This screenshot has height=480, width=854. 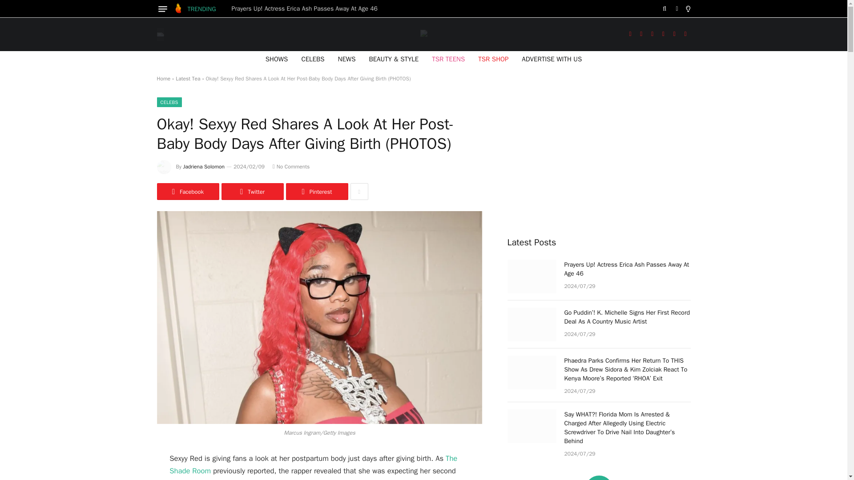 What do you see at coordinates (677, 9) in the screenshot?
I see `Switch to Dark Design - easier on eyes.` at bounding box center [677, 9].